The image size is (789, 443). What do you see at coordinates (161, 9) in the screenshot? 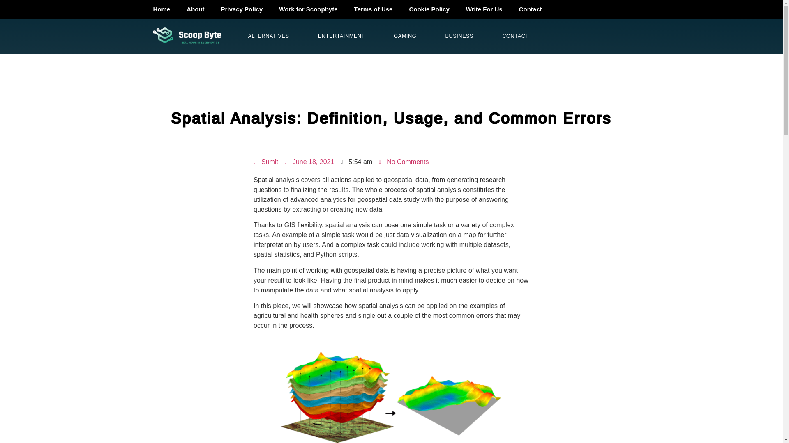
I see `Home` at bounding box center [161, 9].